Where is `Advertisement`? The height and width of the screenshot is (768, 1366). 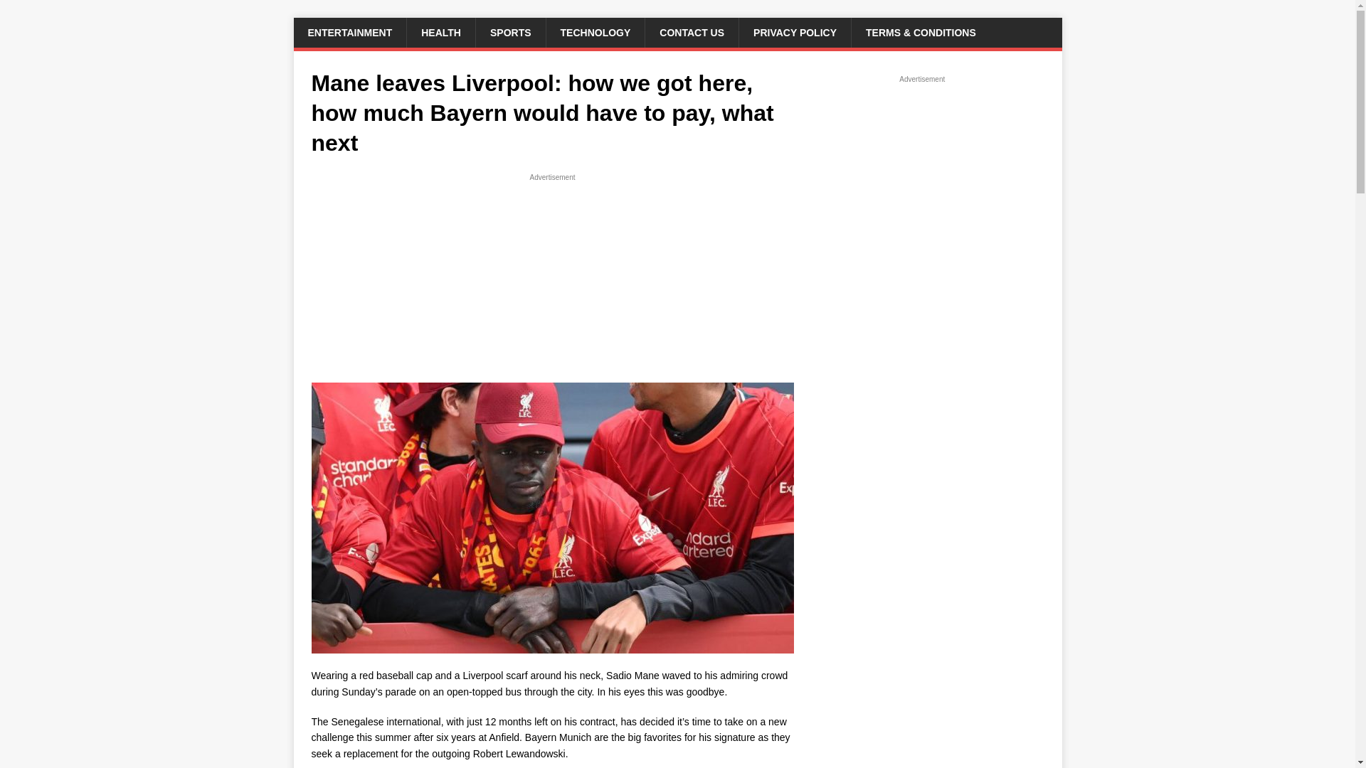
Advertisement is located at coordinates (552, 283).